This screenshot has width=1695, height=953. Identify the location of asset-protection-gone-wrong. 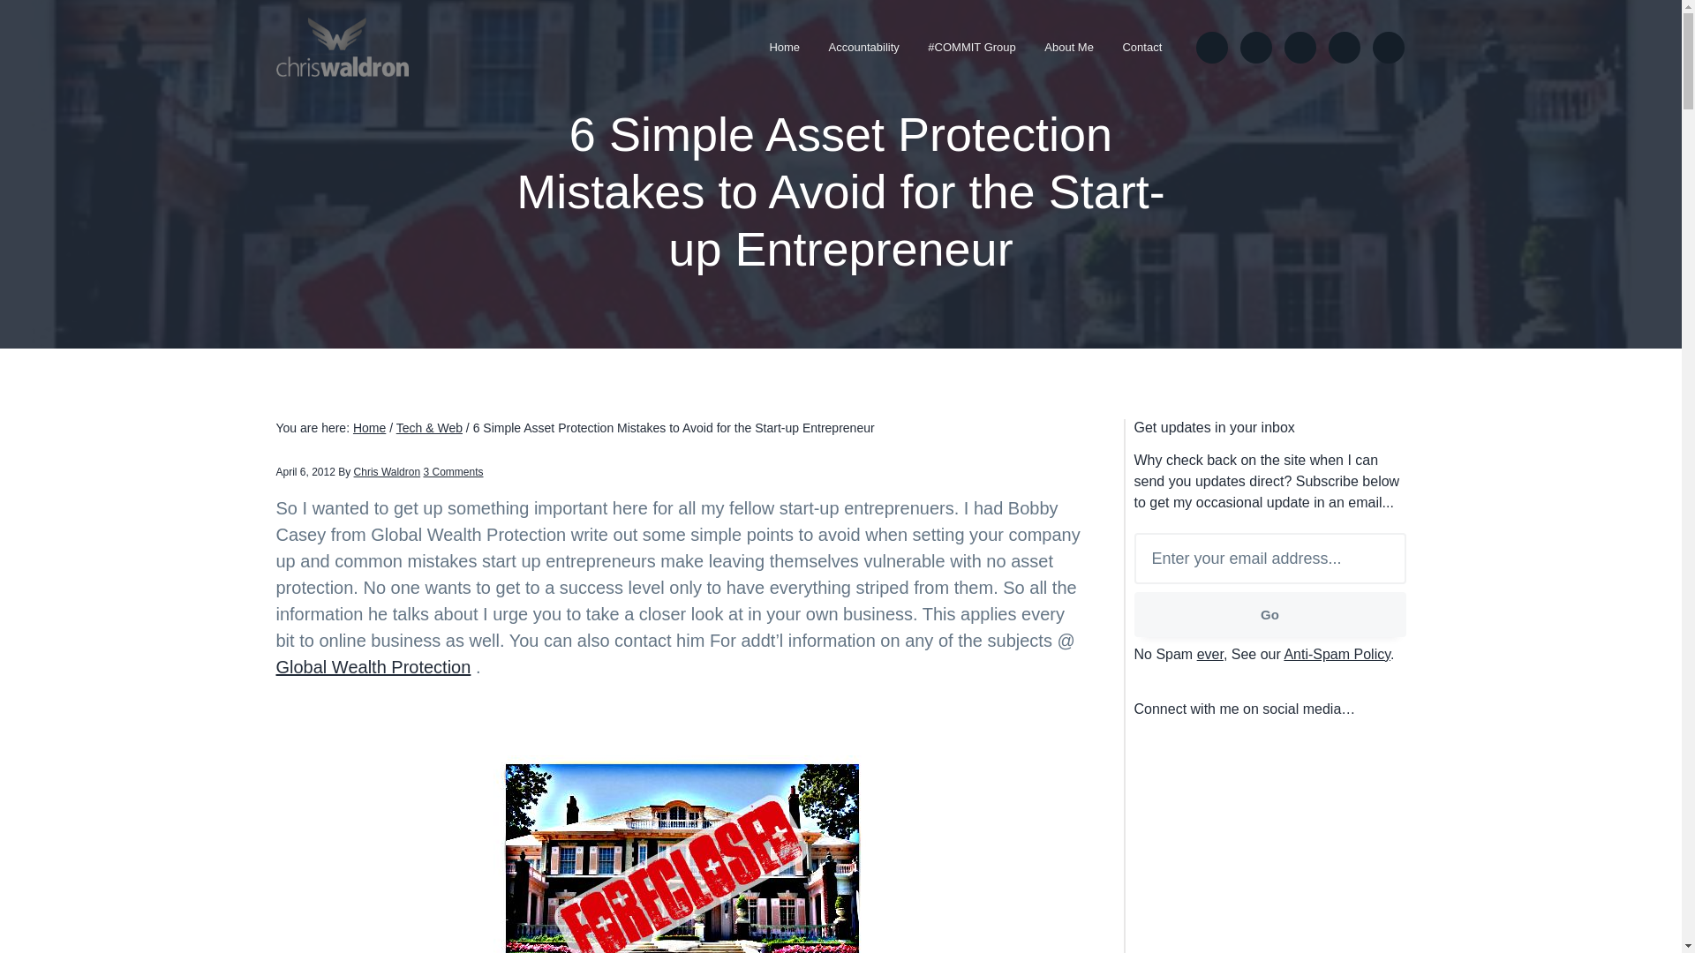
(682, 854).